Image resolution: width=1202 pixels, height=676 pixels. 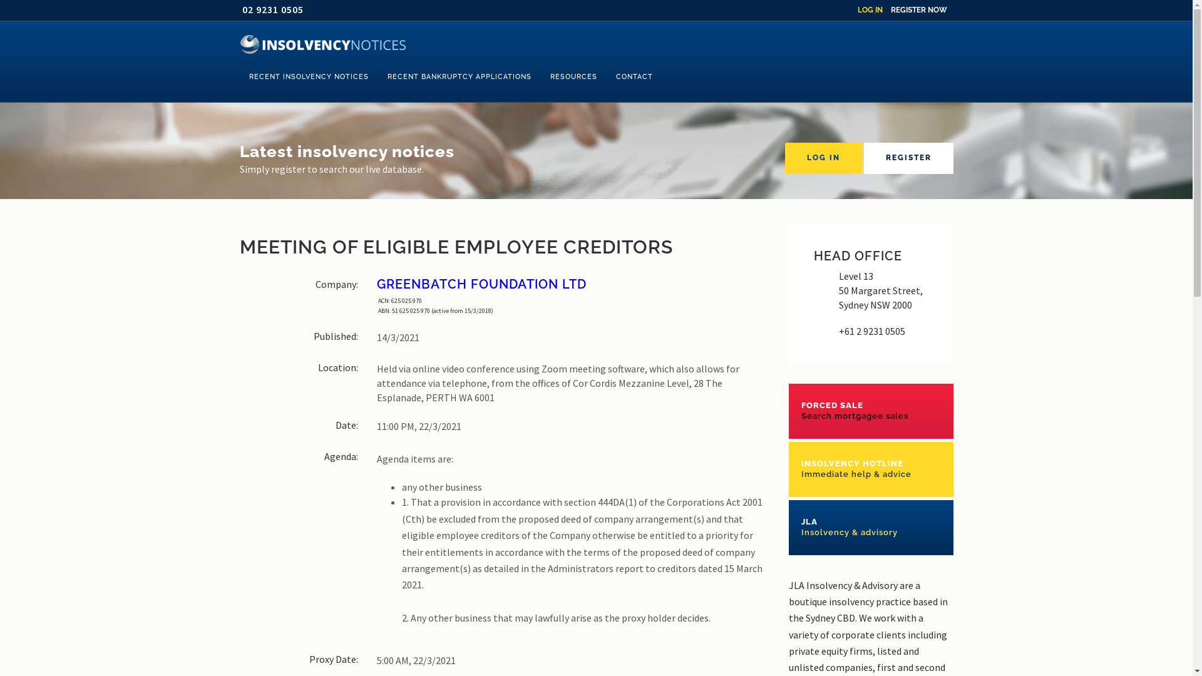 I want to click on RESOURCES, so click(x=573, y=77).